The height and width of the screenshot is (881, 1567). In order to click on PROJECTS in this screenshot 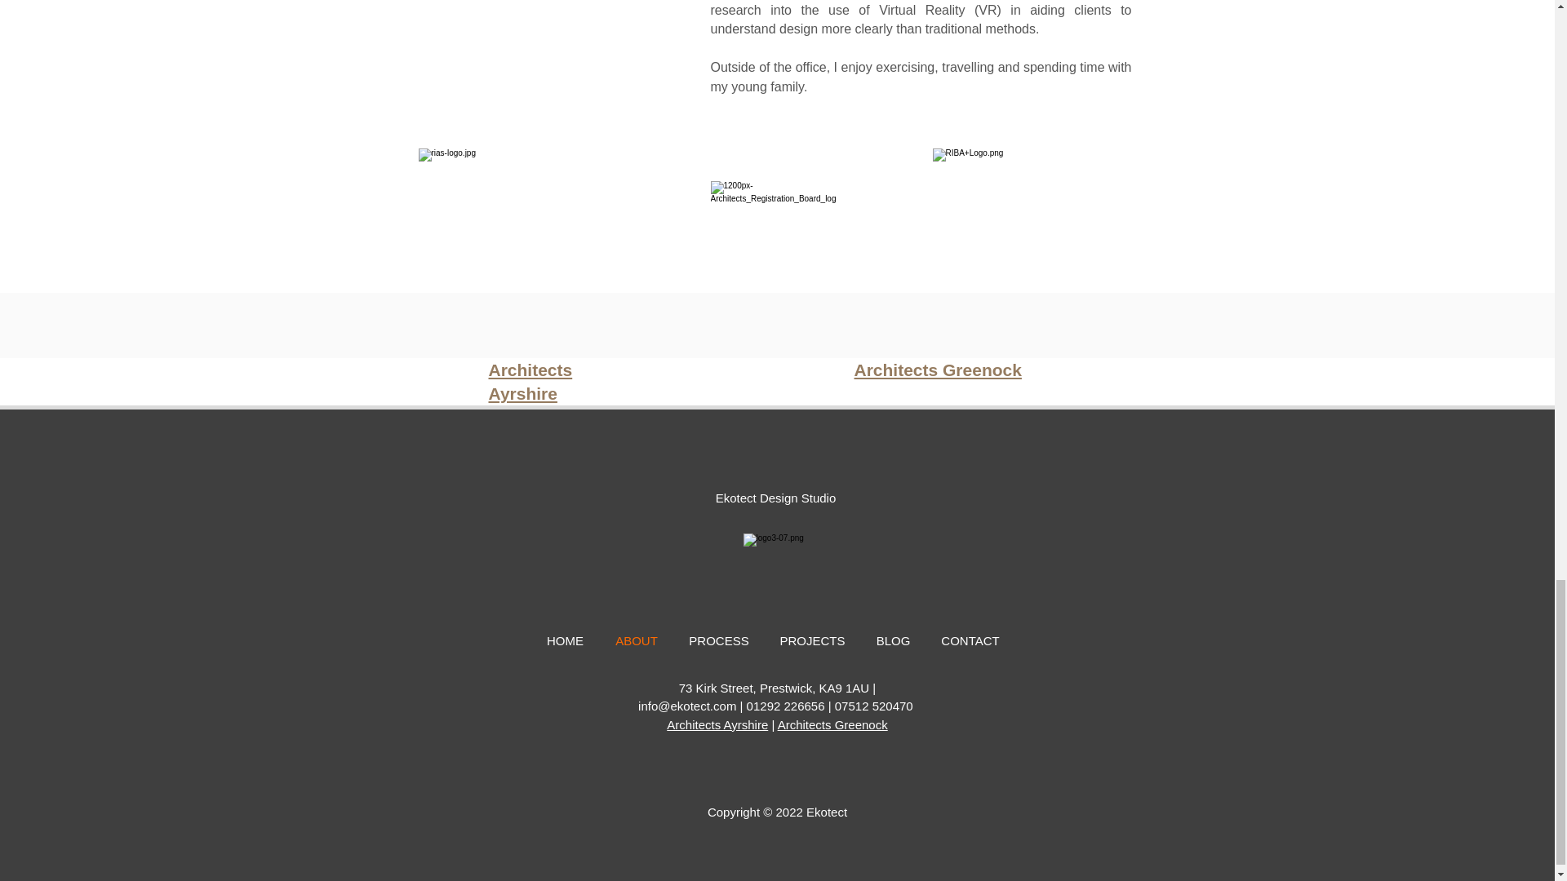, I will do `click(812, 640)`.